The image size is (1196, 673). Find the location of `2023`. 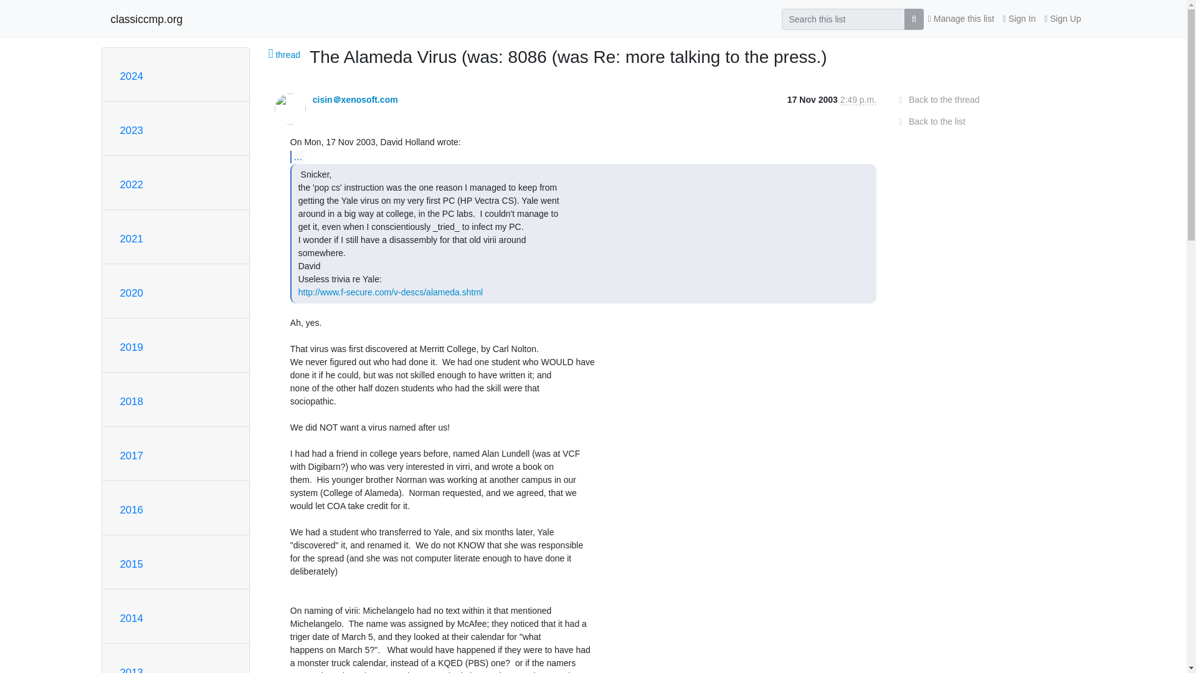

2023 is located at coordinates (131, 130).